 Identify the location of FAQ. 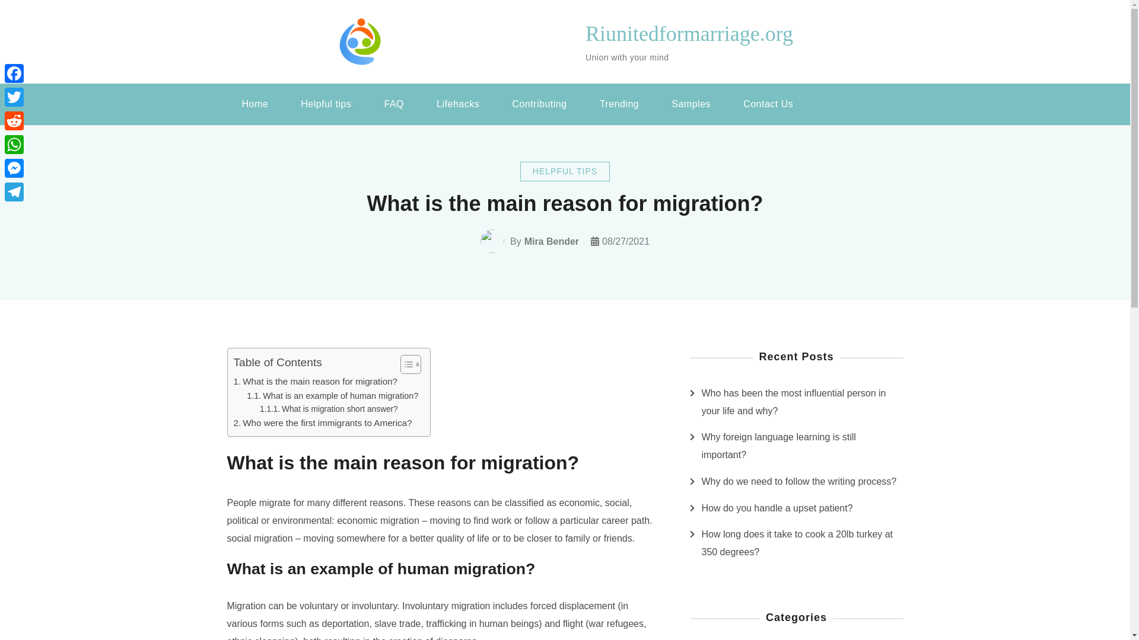
(394, 104).